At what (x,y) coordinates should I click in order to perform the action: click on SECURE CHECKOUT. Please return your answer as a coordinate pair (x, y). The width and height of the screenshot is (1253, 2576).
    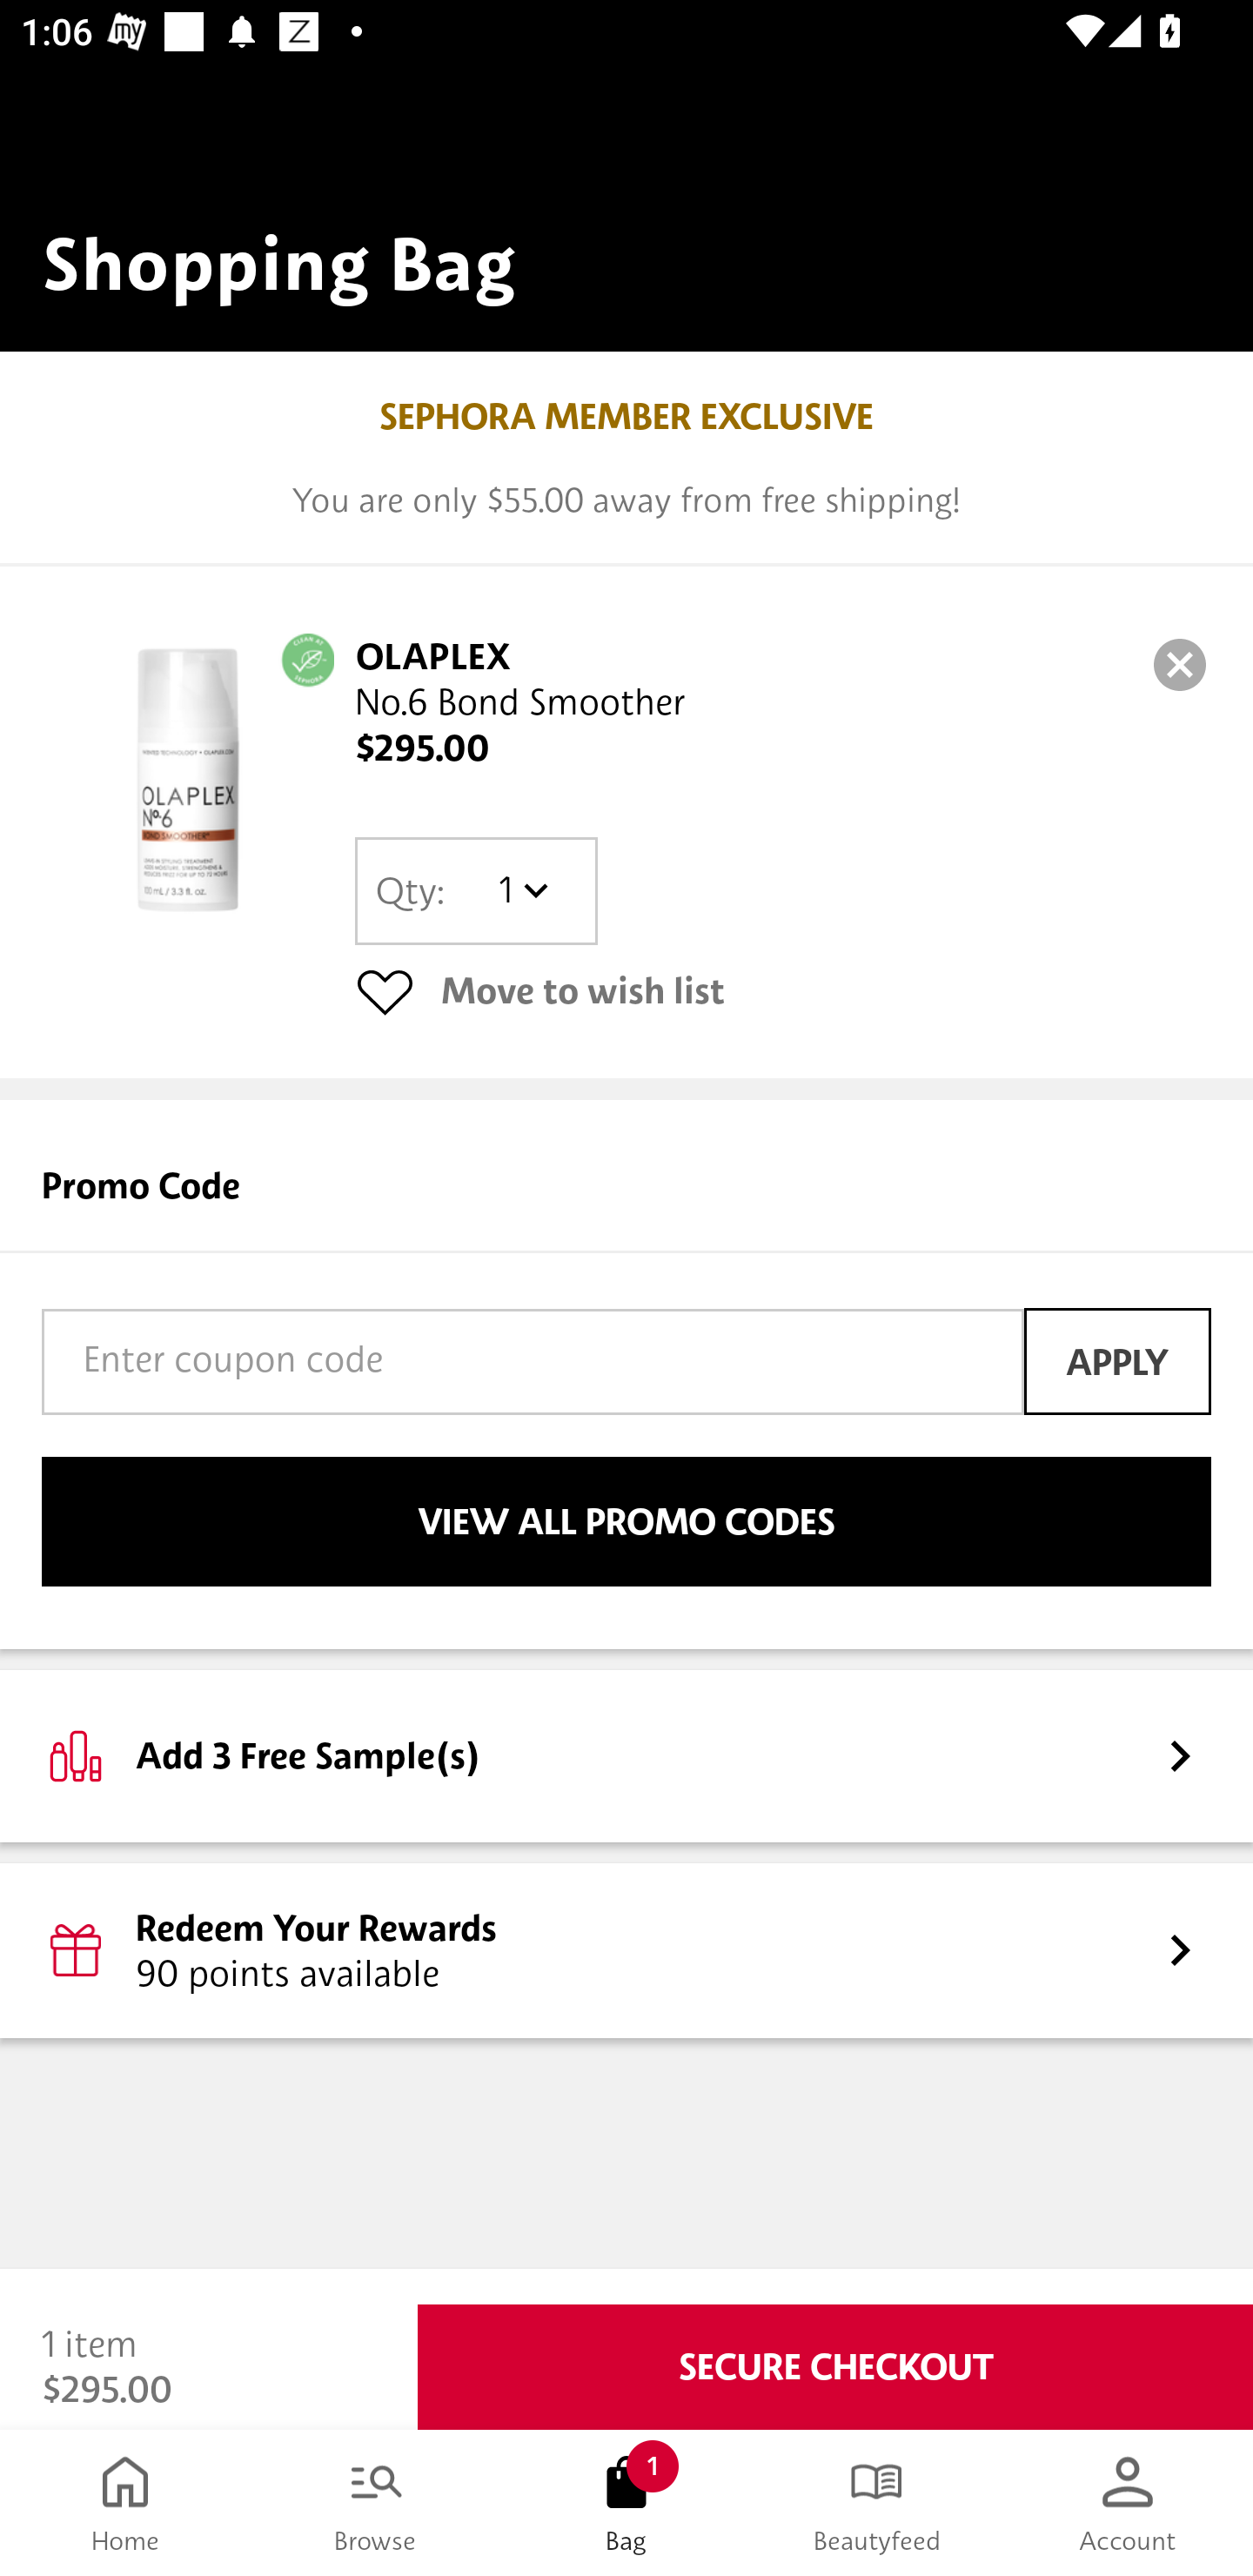
    Looking at the image, I should click on (835, 2367).